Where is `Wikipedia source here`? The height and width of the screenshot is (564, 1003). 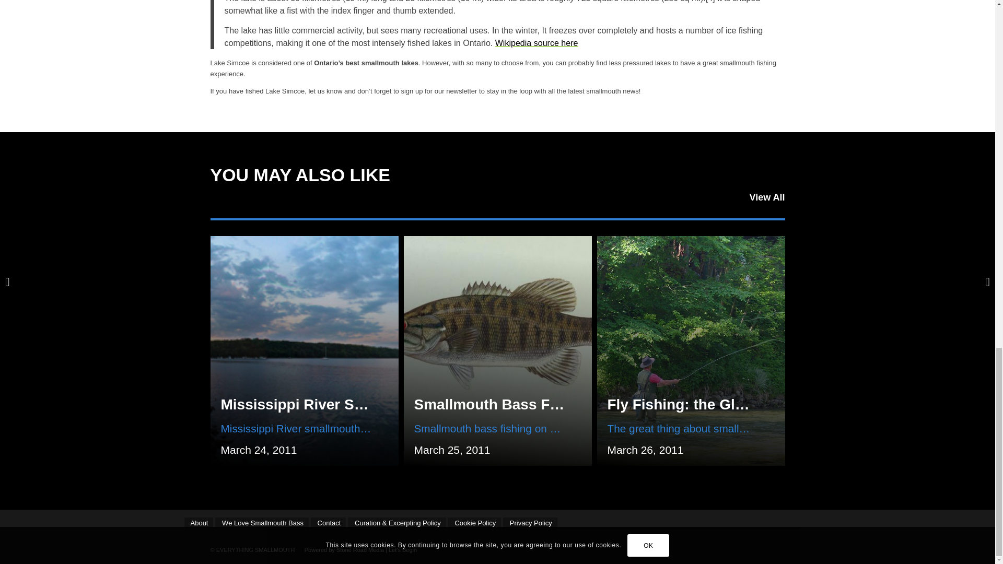 Wikipedia source here is located at coordinates (537, 43).